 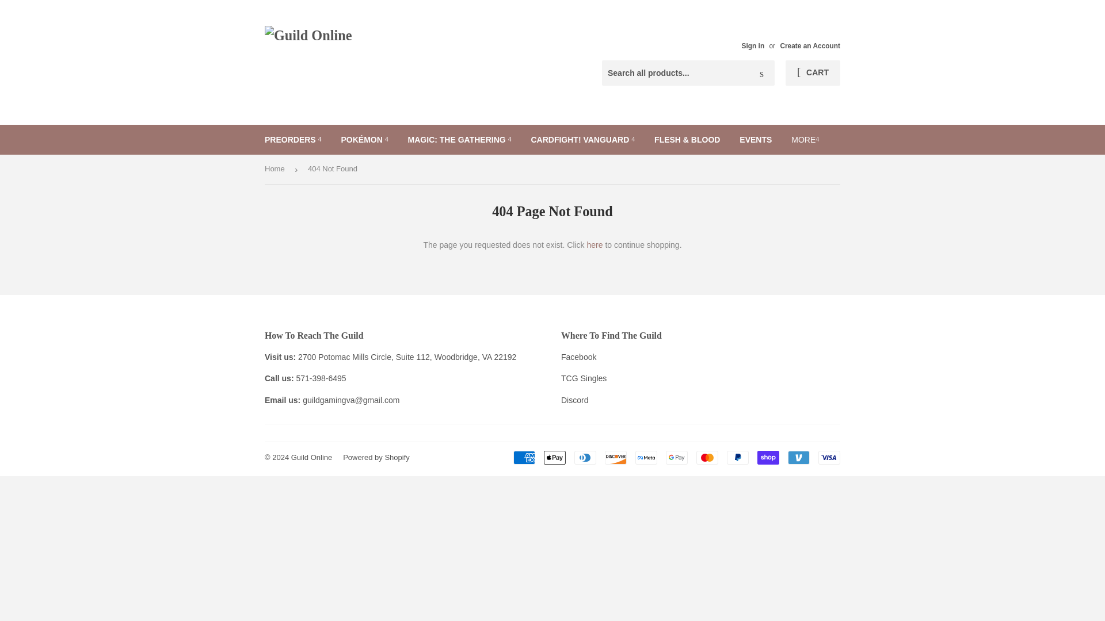 I want to click on Search, so click(x=761, y=74).